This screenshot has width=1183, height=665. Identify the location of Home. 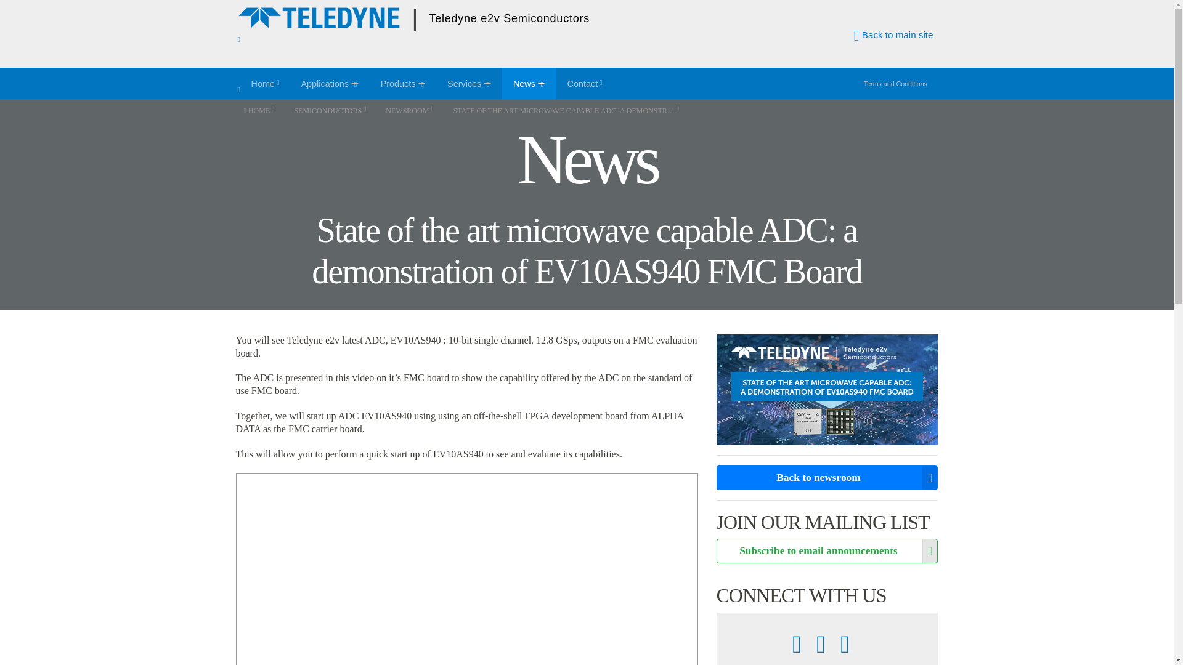
(265, 83).